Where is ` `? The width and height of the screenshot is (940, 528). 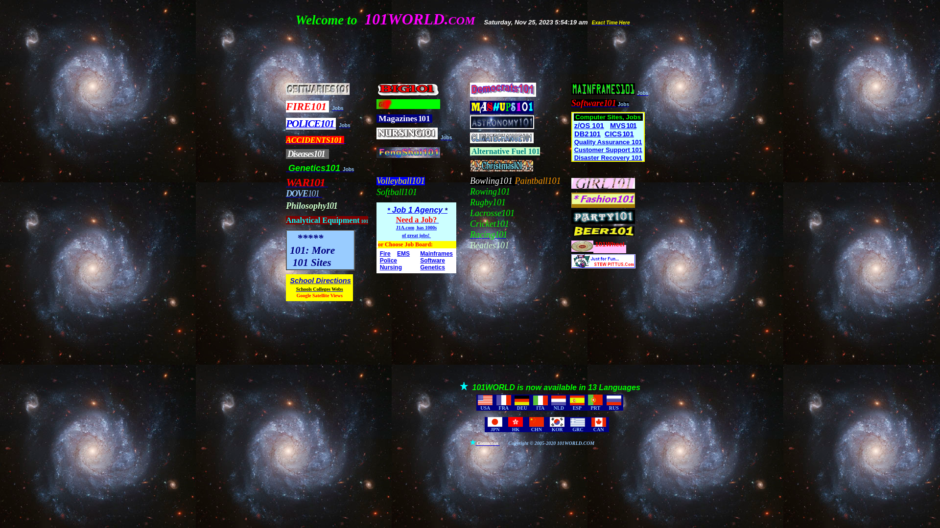   is located at coordinates (287, 154).